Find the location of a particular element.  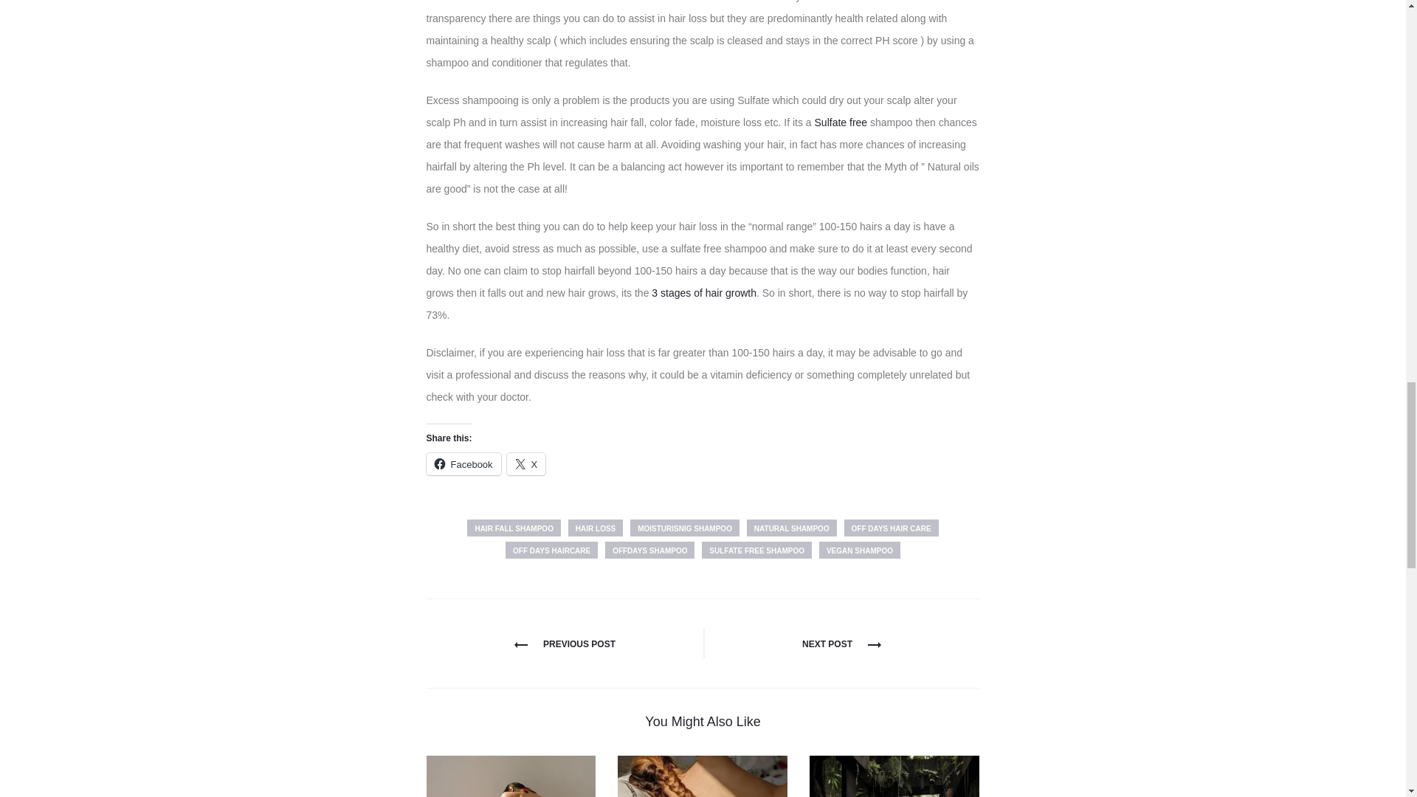

NEXT POST is located at coordinates (841, 644).